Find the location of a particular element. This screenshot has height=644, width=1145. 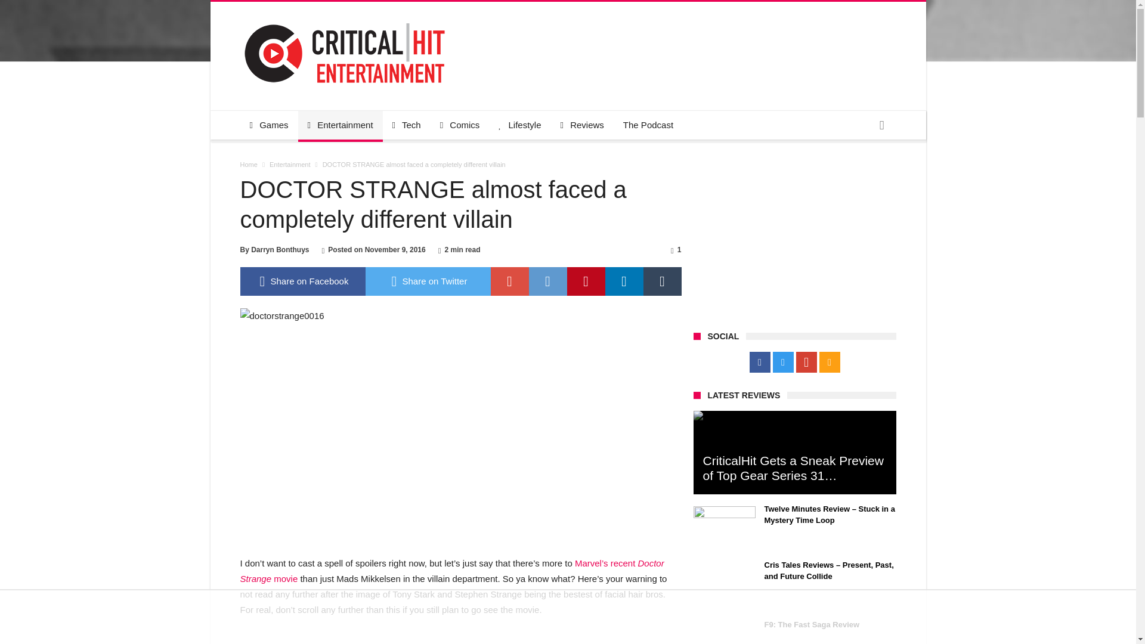

reddit is located at coordinates (547, 281).